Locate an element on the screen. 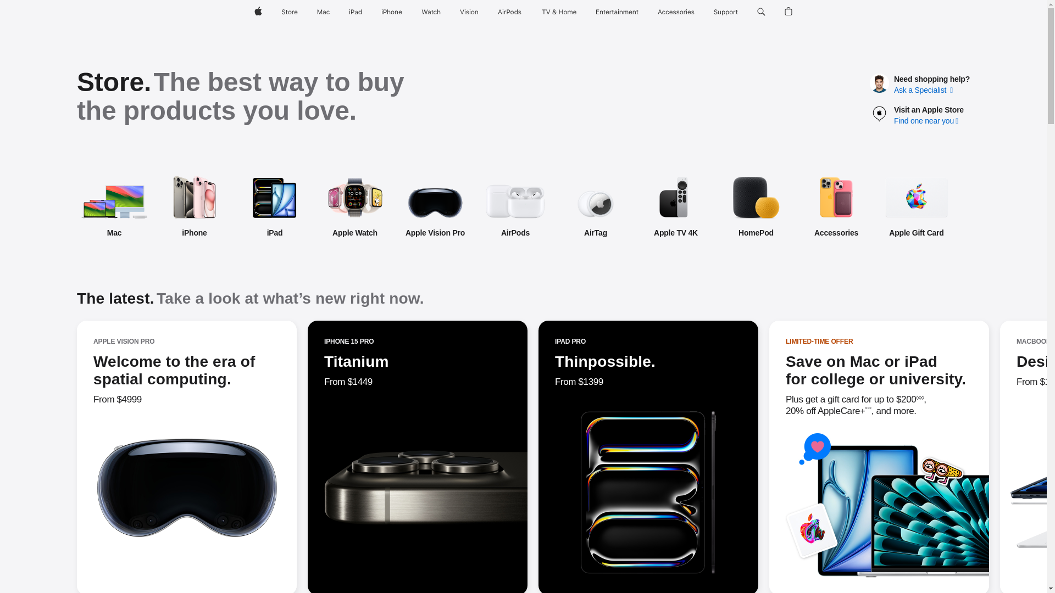 This screenshot has width=1055, height=593. Apple TV 4K is located at coordinates (675, 206).